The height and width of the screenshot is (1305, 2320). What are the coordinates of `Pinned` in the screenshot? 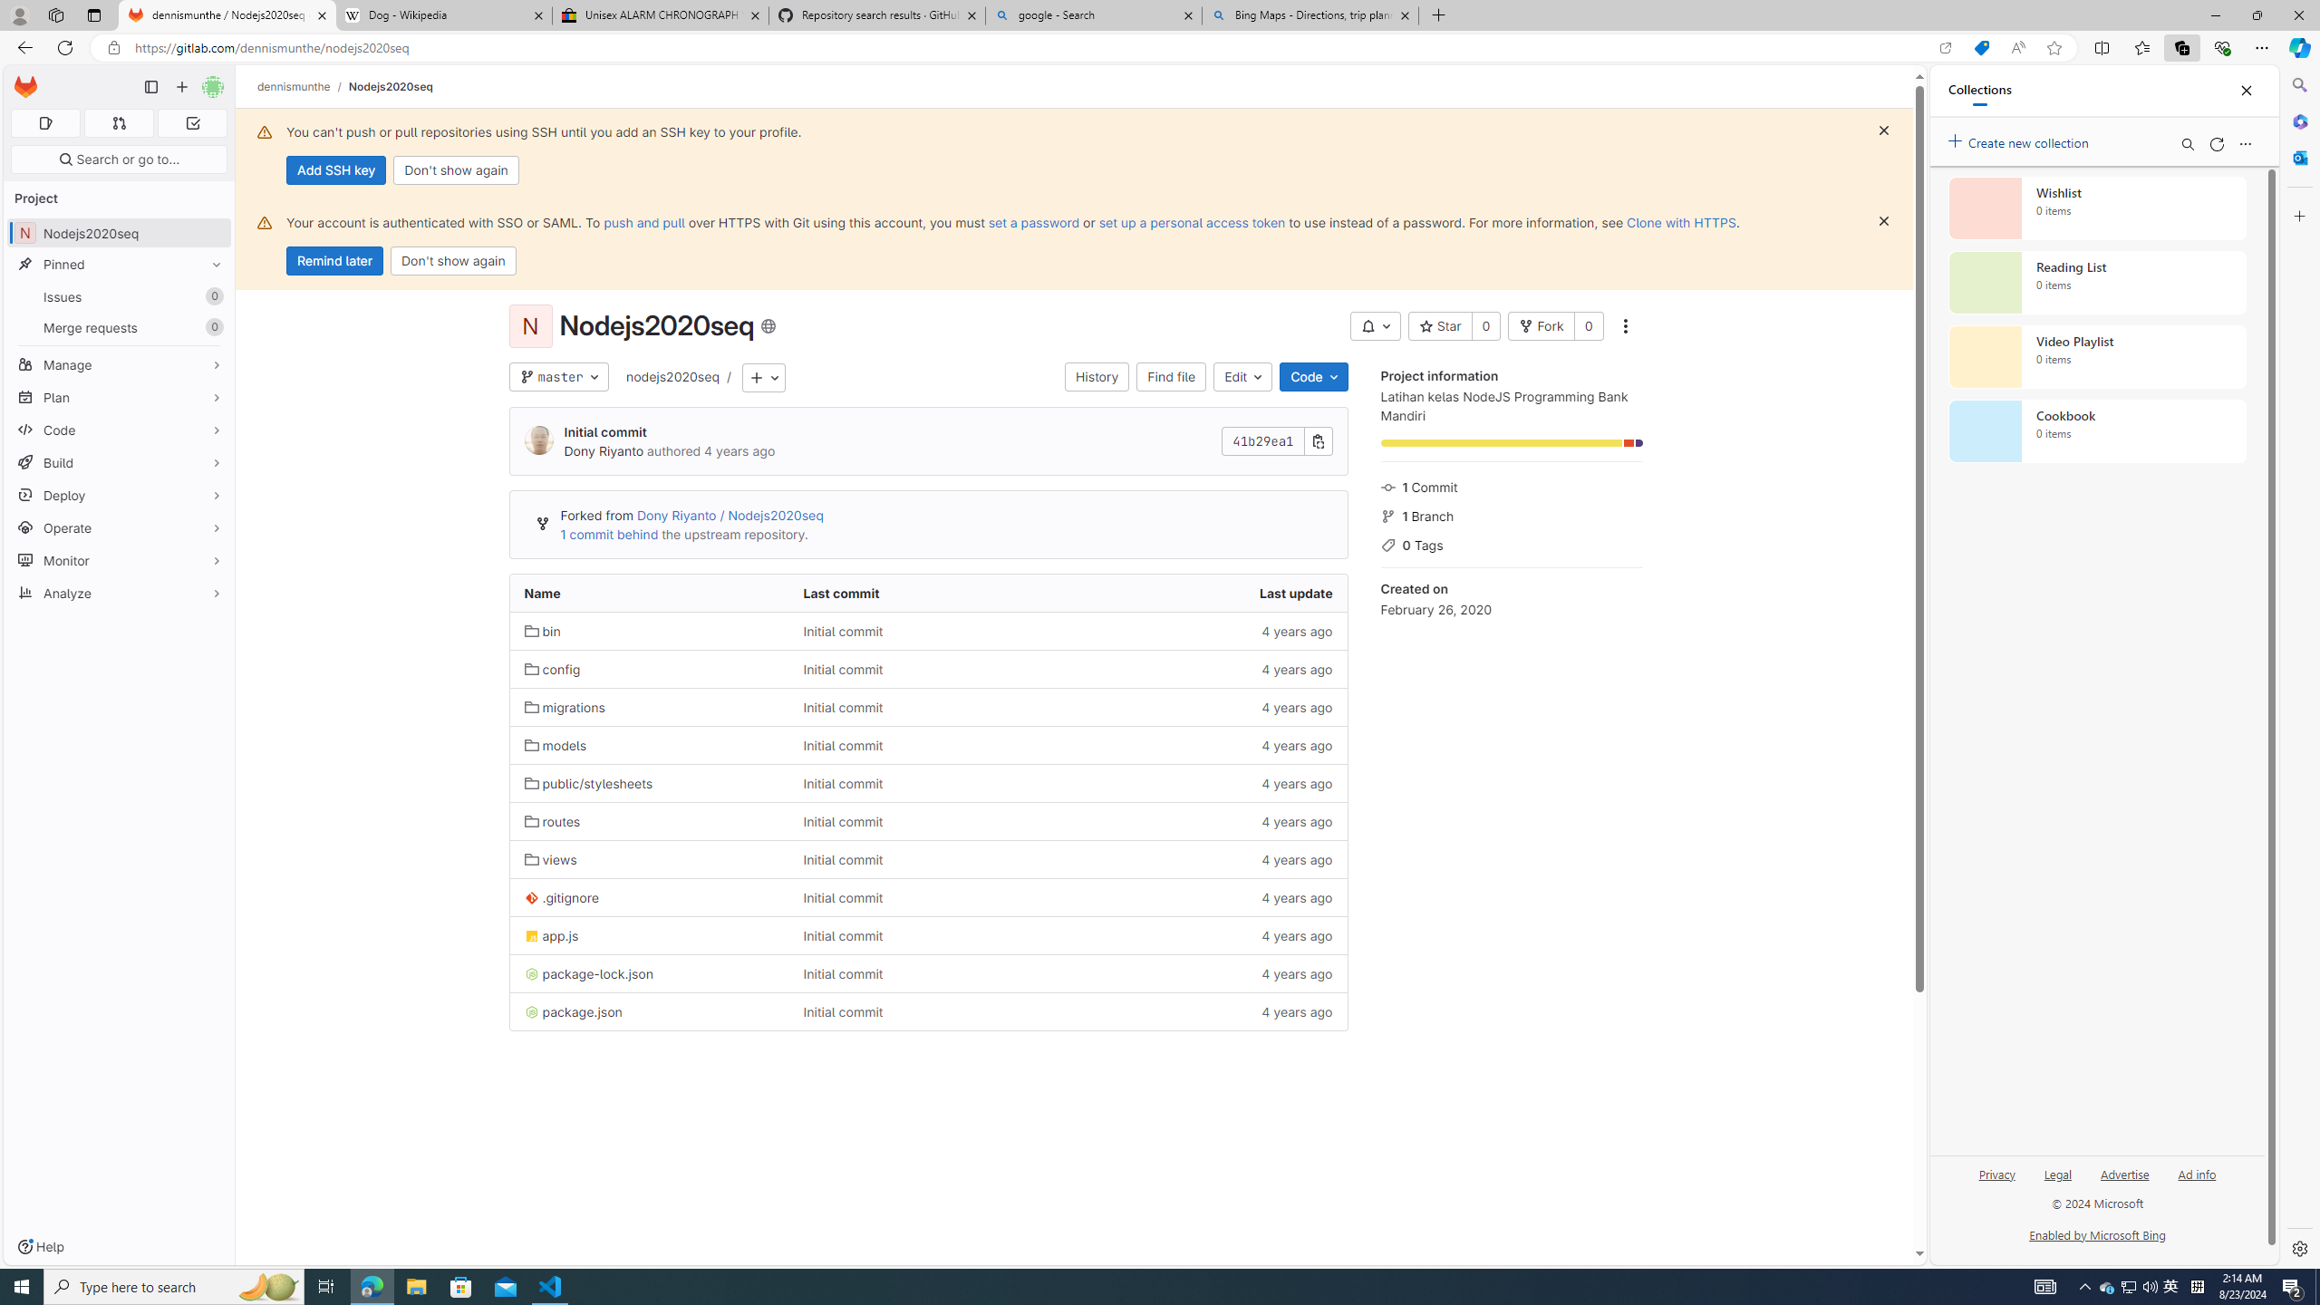 It's located at (120, 265).